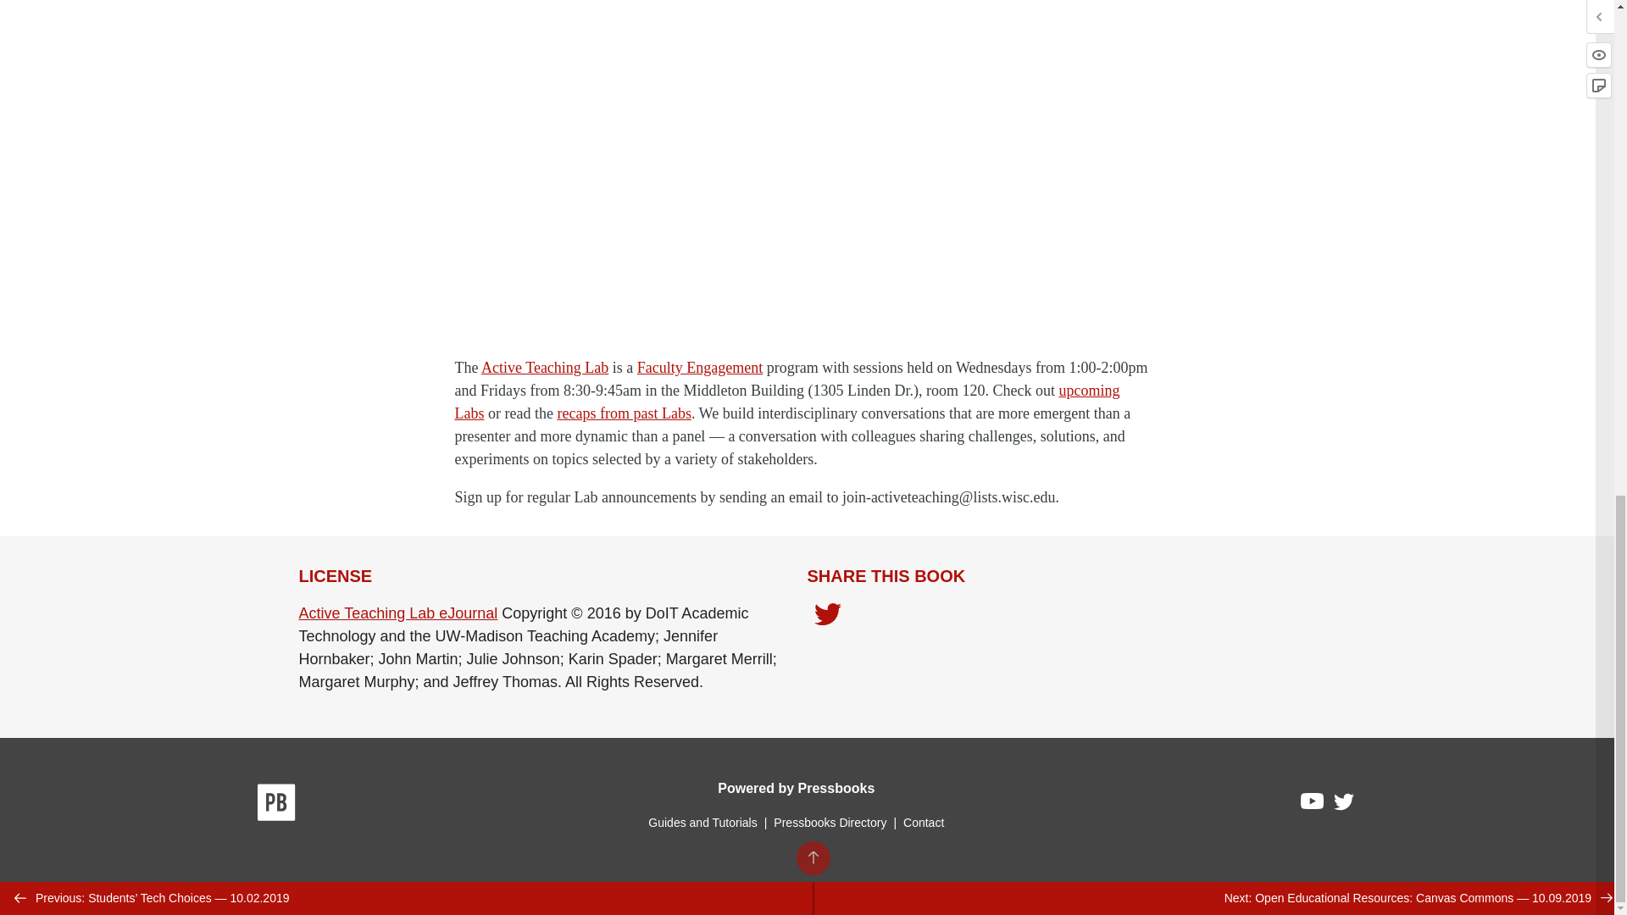 The height and width of the screenshot is (915, 1627). I want to click on Share on Twitter, so click(827, 615).